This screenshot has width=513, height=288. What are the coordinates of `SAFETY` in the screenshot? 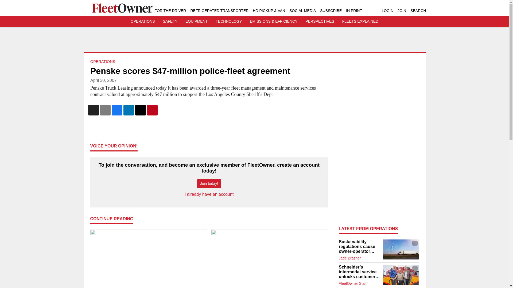 It's located at (170, 21).